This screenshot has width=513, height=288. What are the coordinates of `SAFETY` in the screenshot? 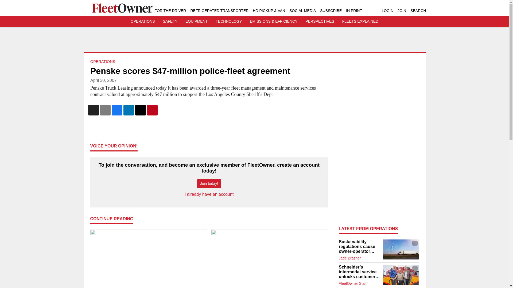 It's located at (170, 21).